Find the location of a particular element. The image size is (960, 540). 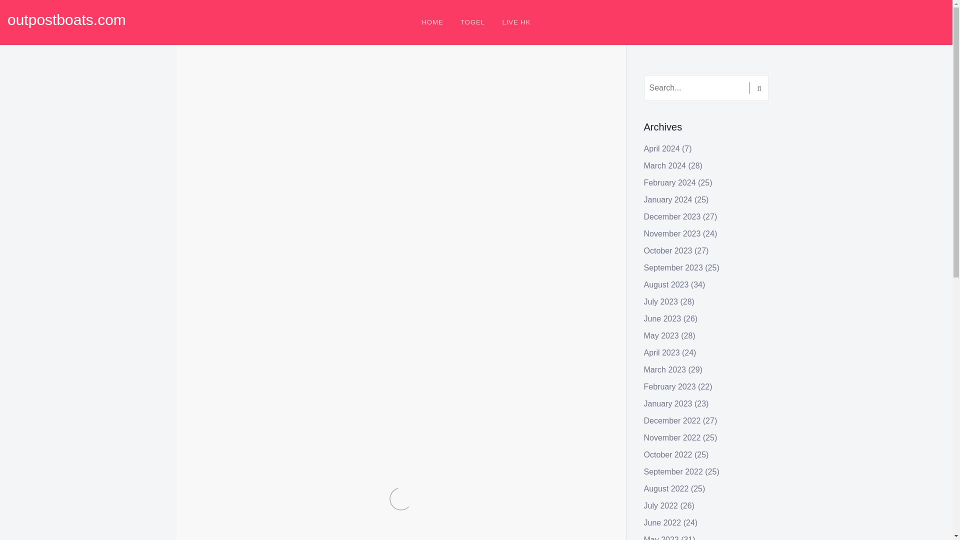

March 2023 is located at coordinates (665, 370).